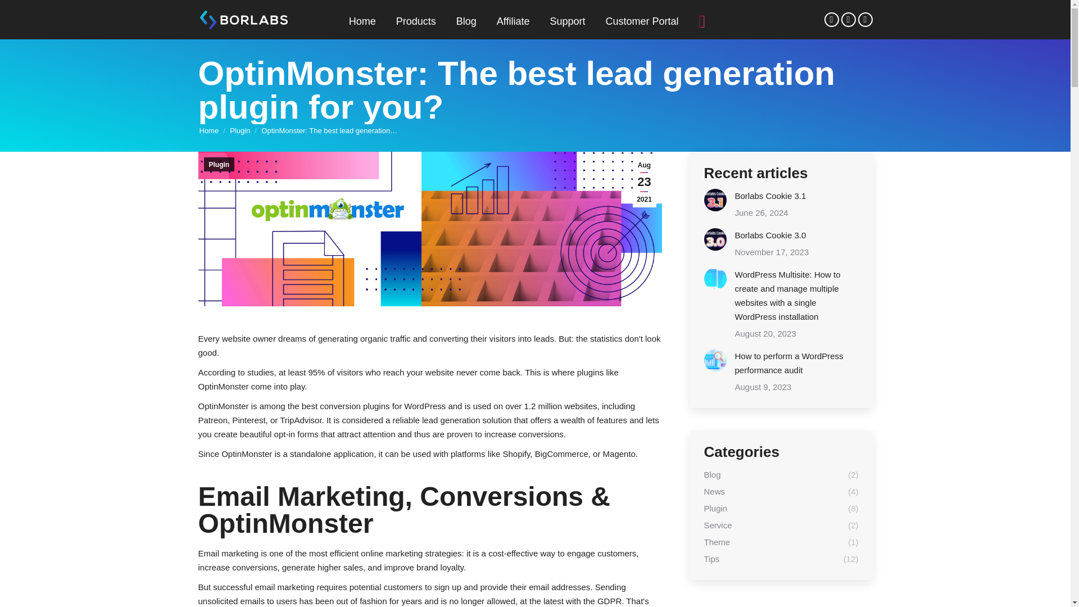 The image size is (1079, 607). I want to click on YouTube page opens in new window, so click(864, 19).